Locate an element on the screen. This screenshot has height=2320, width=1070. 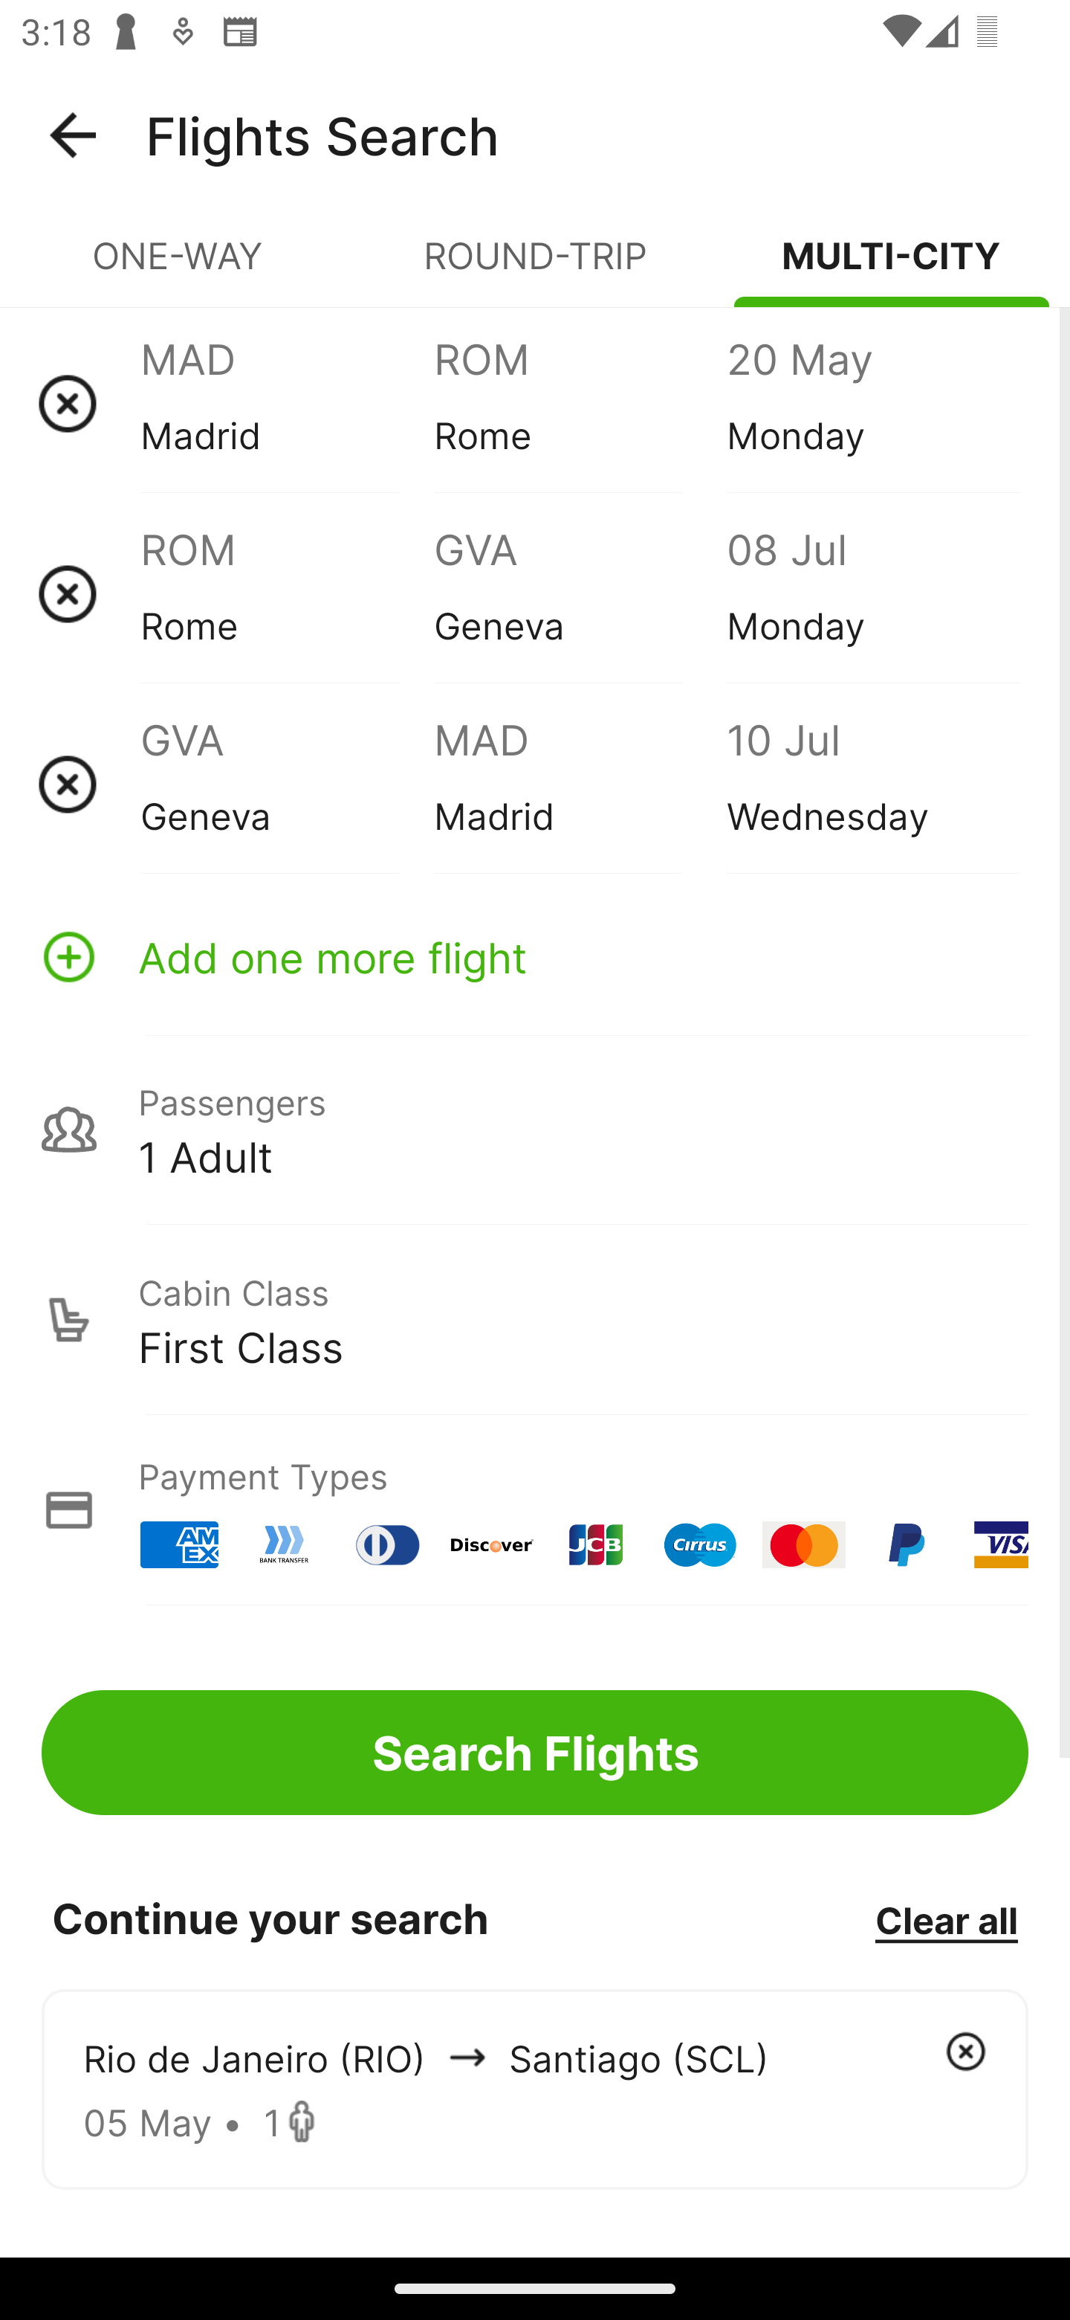
GVA Geneva is located at coordinates (287, 784).